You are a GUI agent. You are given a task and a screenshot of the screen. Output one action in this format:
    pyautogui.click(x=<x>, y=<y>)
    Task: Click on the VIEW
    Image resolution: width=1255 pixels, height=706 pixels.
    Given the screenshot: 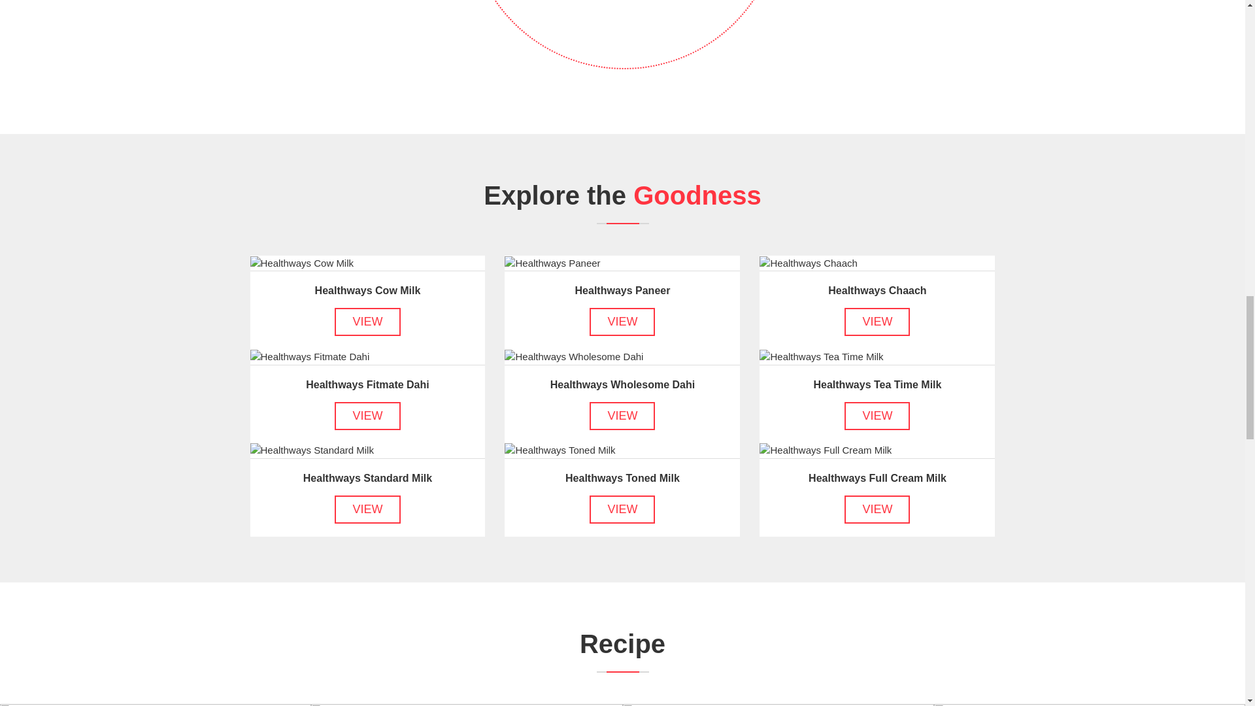 What is the action you would take?
    pyautogui.click(x=622, y=322)
    